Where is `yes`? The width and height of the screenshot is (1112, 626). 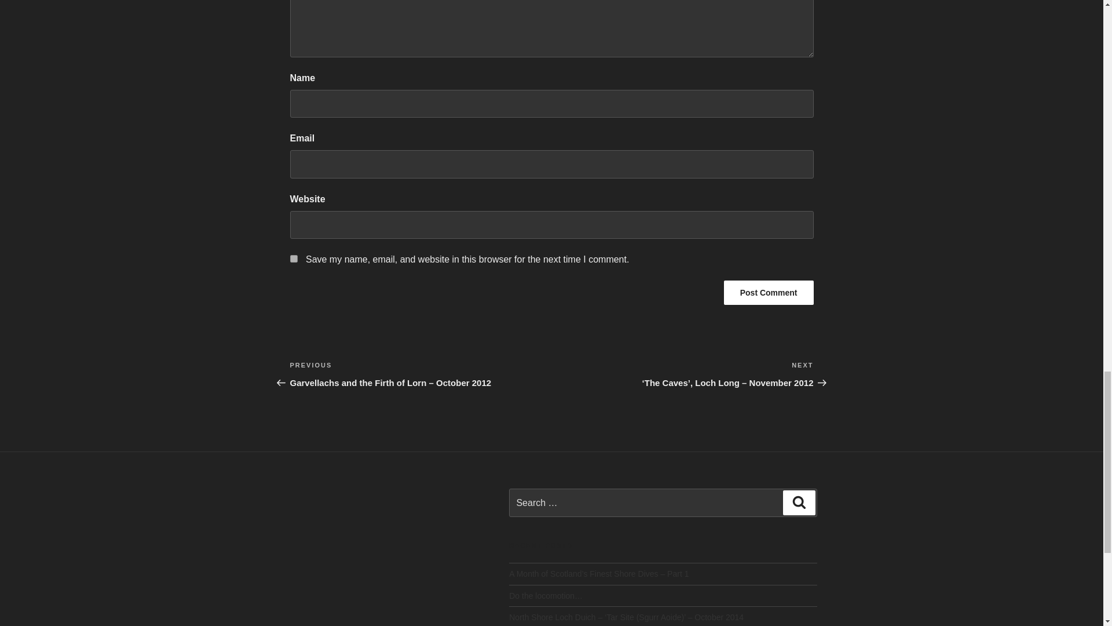 yes is located at coordinates (293, 259).